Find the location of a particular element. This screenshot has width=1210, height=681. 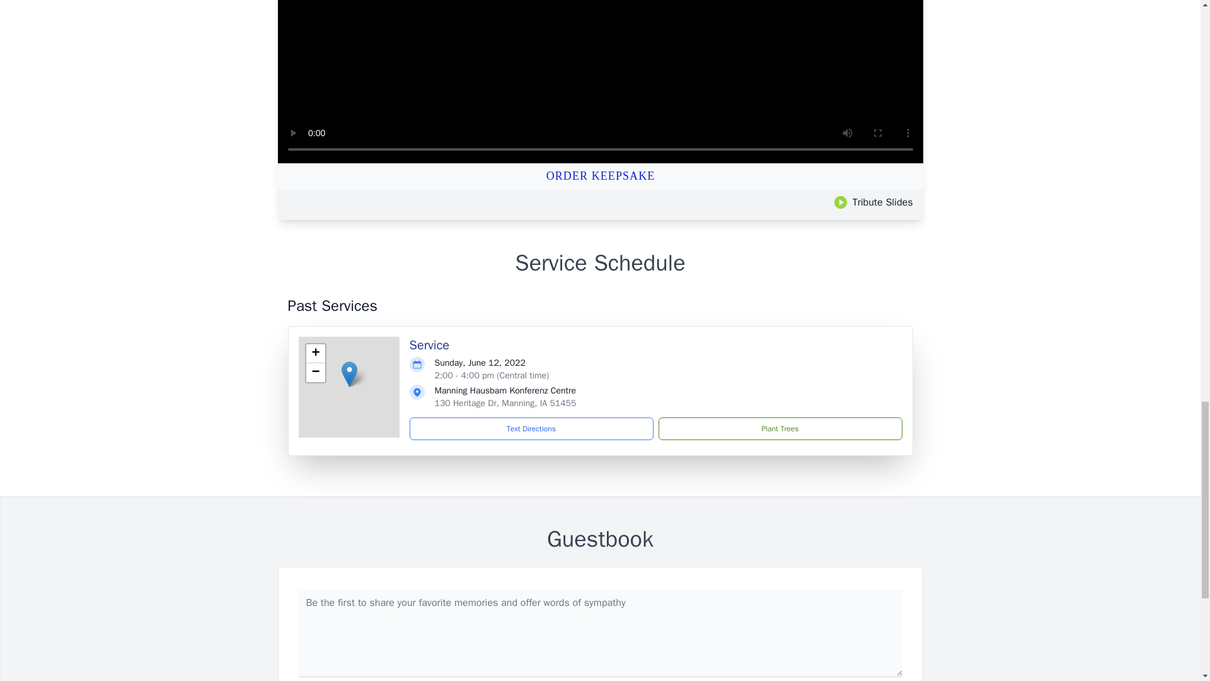

Zoom in is located at coordinates (315, 353).